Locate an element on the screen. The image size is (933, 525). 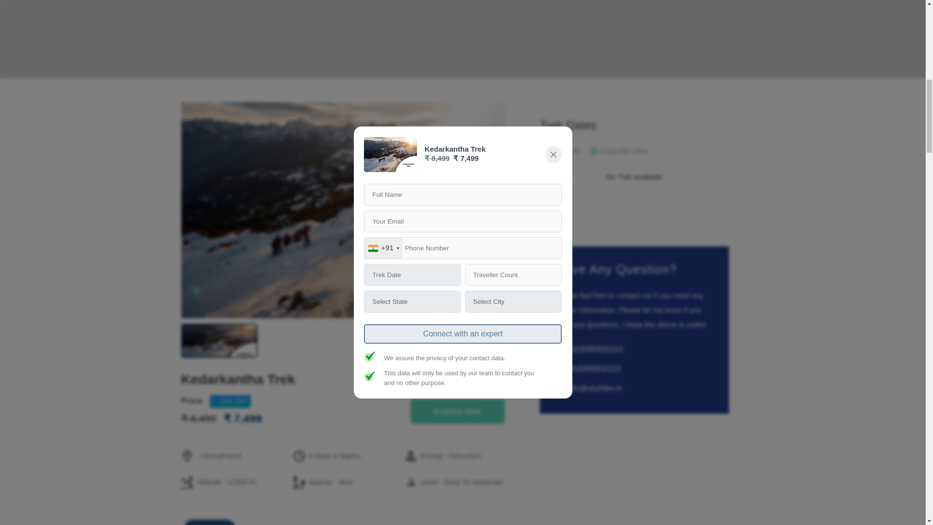
Description is located at coordinates (210, 522).